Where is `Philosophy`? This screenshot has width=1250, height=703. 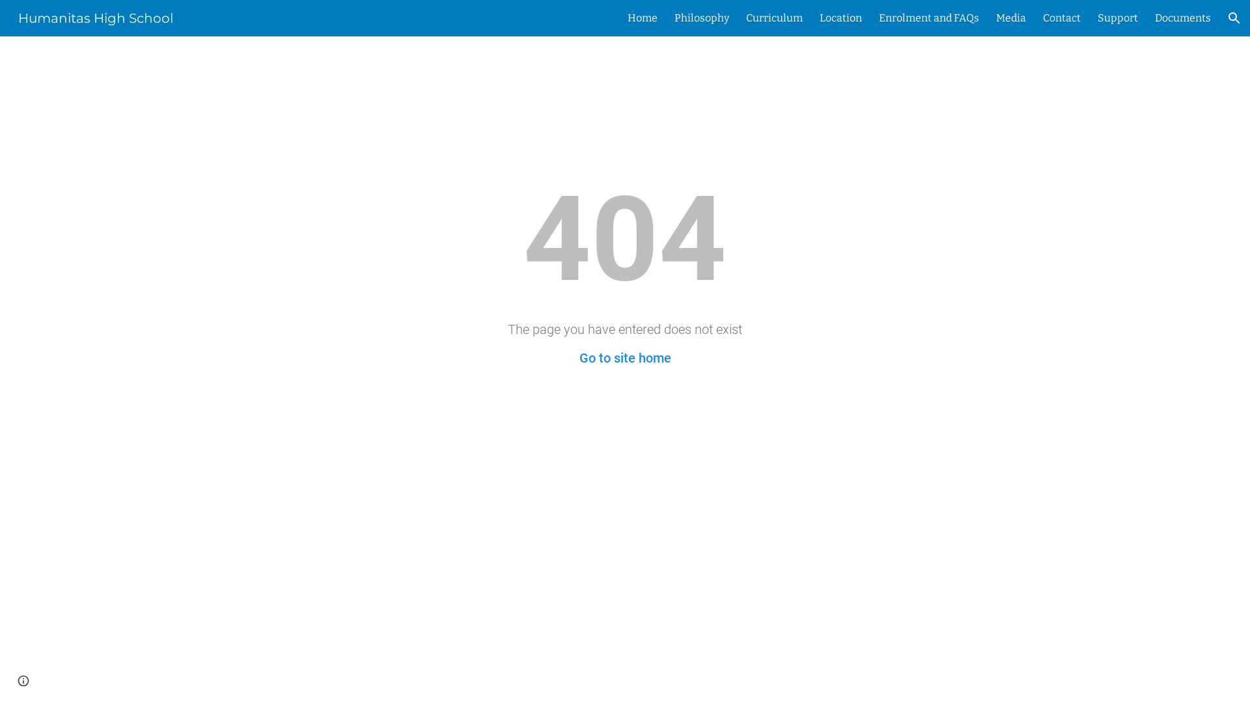 Philosophy is located at coordinates (702, 18).